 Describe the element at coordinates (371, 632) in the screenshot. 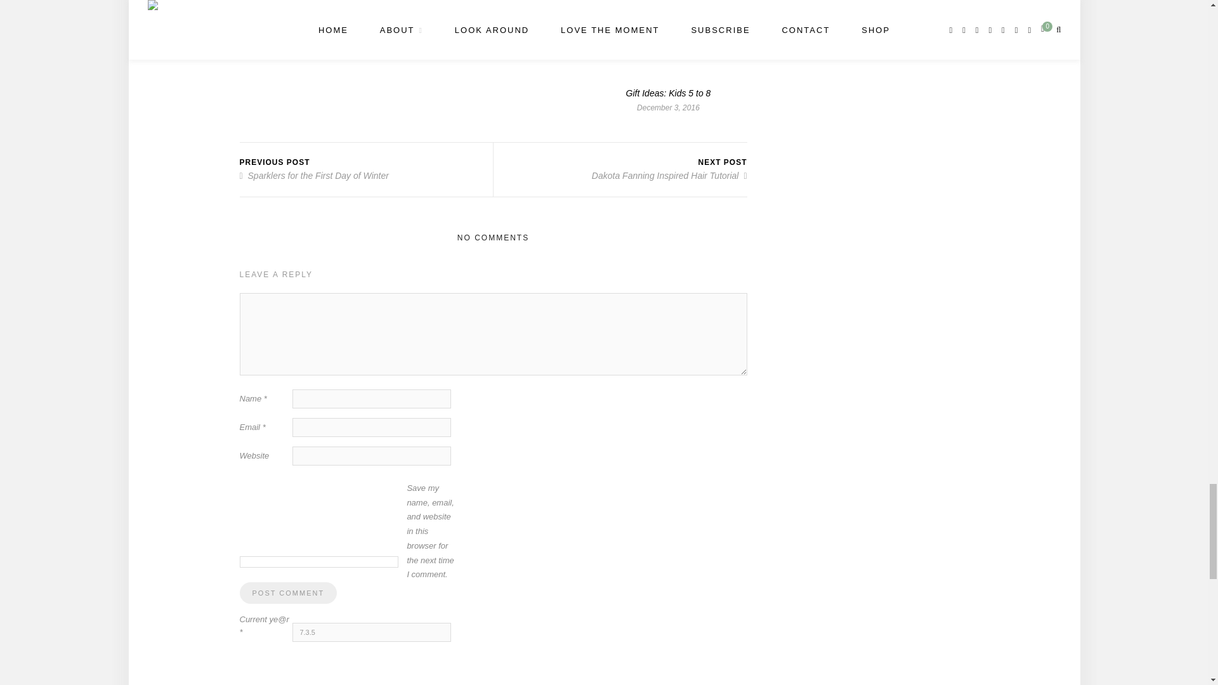

I see `7.3.5` at that location.